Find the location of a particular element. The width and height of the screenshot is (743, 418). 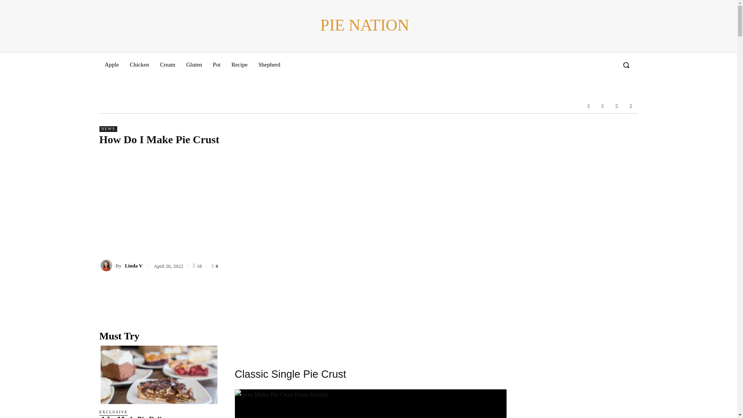

VKontakte is located at coordinates (617, 106).